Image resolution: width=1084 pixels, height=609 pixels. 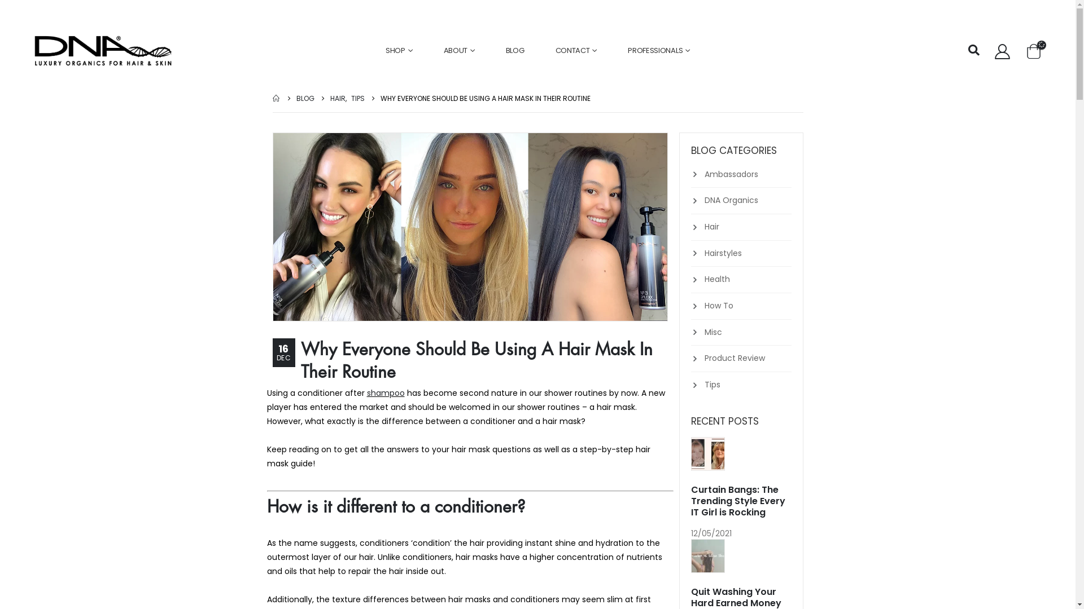 I want to click on SHOP, so click(x=399, y=51).